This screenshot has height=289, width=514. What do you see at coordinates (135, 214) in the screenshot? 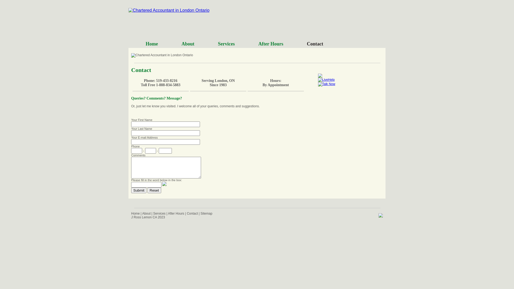
I see `Home` at bounding box center [135, 214].